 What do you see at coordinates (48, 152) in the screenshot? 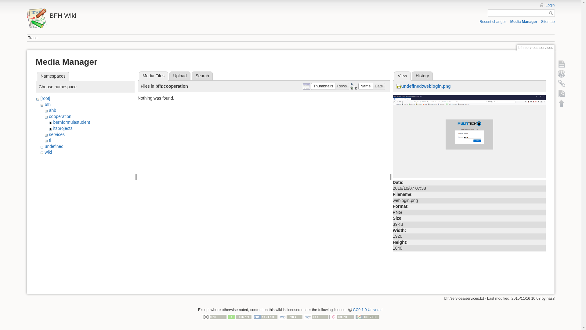
I see `wiki` at bounding box center [48, 152].